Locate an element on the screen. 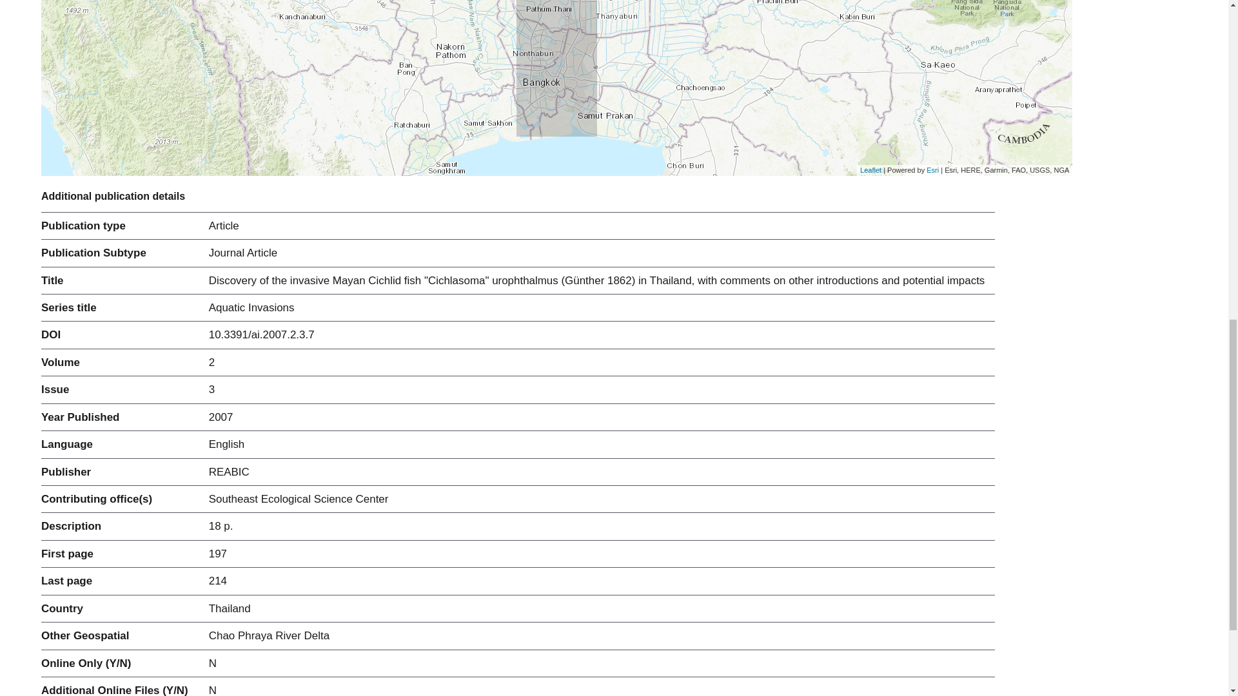 The width and height of the screenshot is (1238, 696). Leaflet is located at coordinates (870, 170).